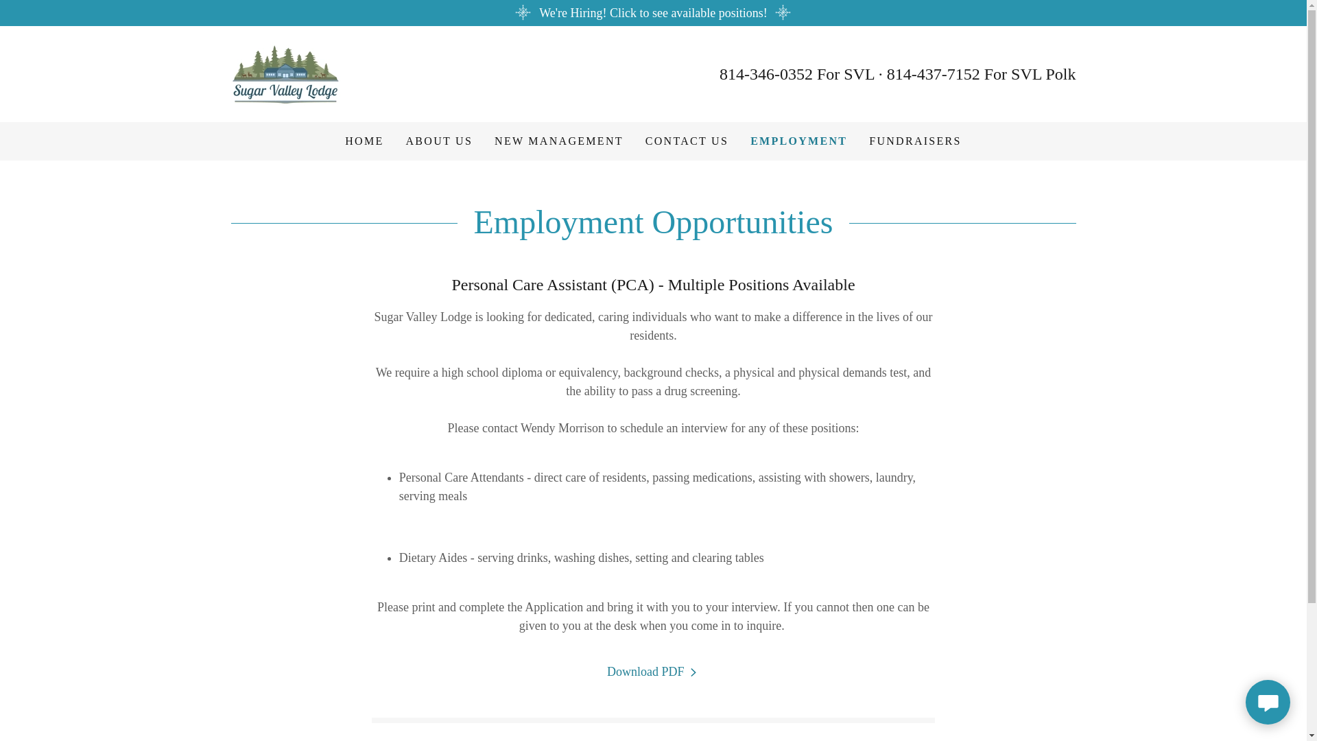 The height and width of the screenshot is (741, 1317). I want to click on ABOUT US, so click(439, 141).